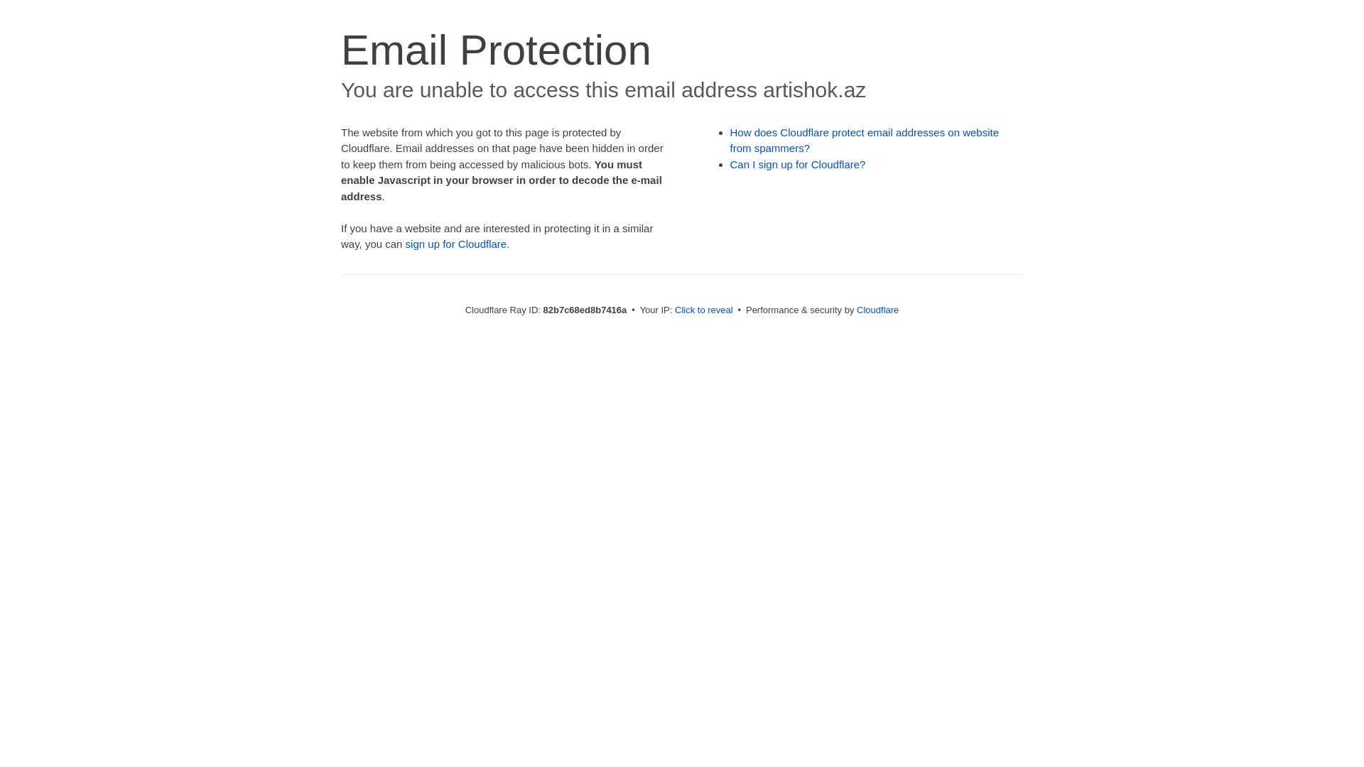 The height and width of the screenshot is (767, 1364). What do you see at coordinates (799, 165) in the screenshot?
I see `Can I sign up for Cloudflare?` at bounding box center [799, 165].